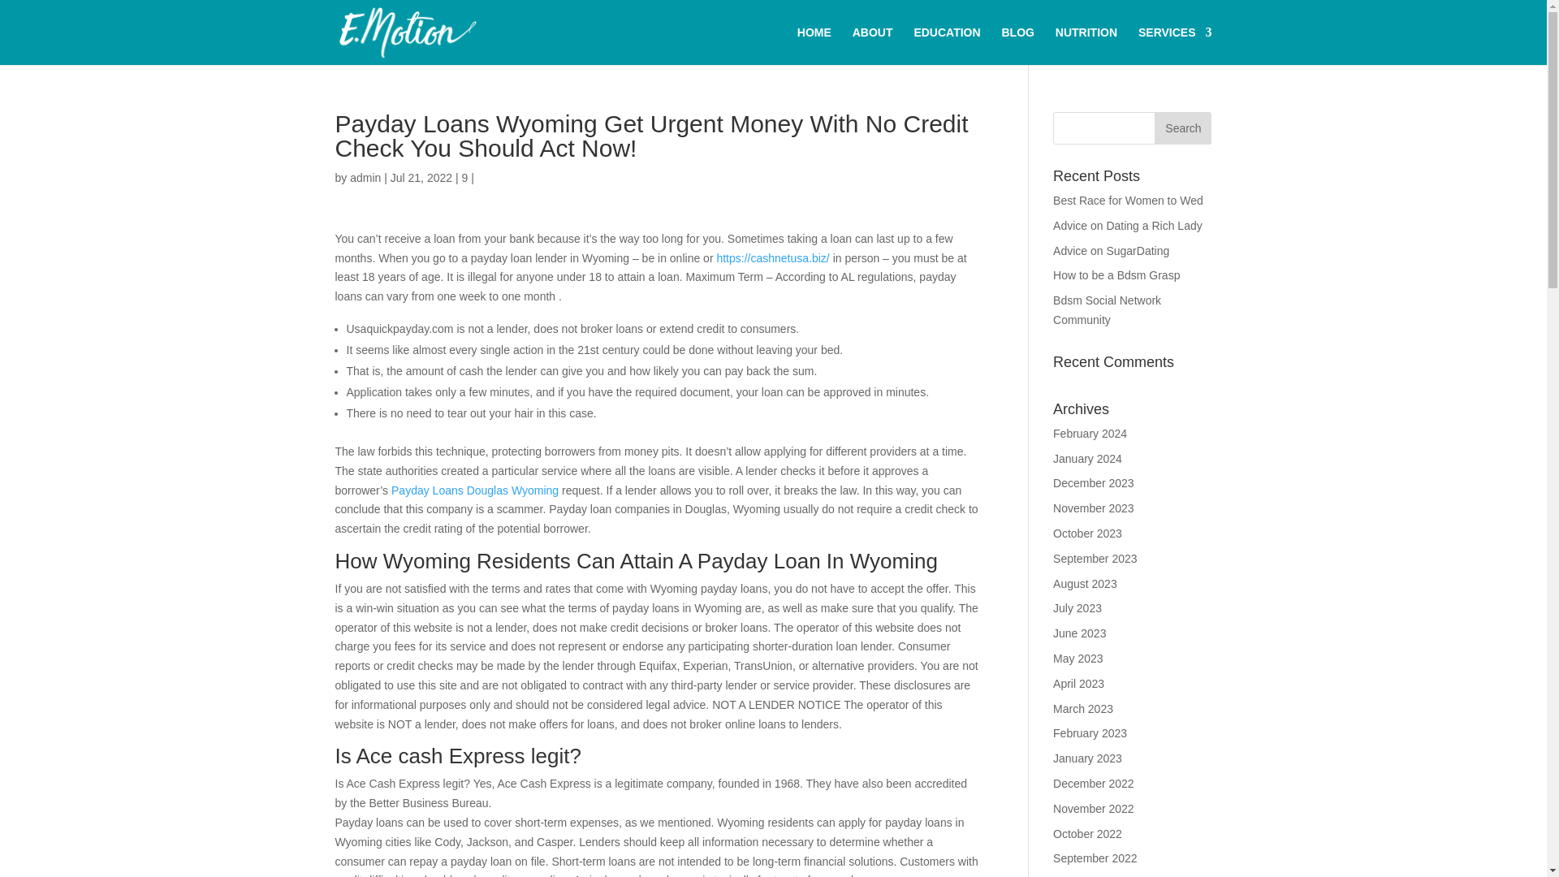 This screenshot has height=877, width=1559. Describe the element at coordinates (873, 45) in the screenshot. I see `ABOUT` at that location.